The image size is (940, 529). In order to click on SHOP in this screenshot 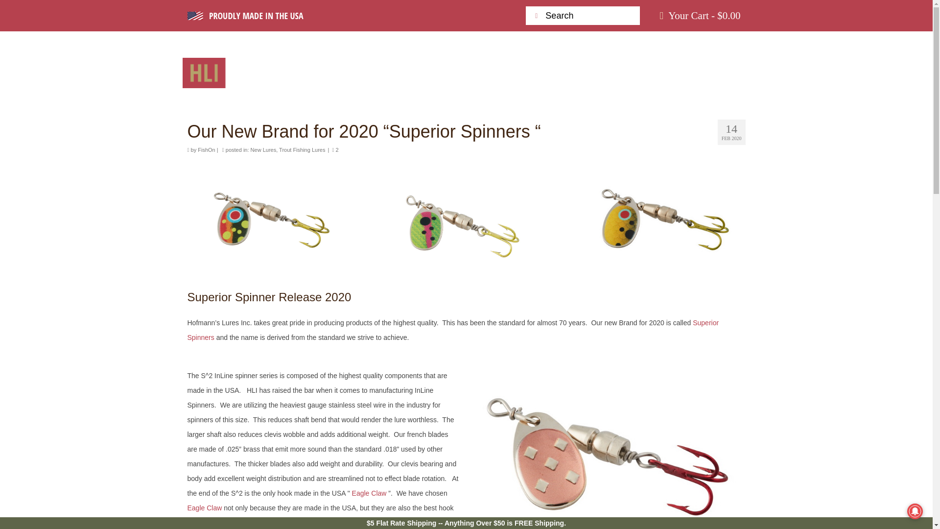, I will do `click(402, 61)`.